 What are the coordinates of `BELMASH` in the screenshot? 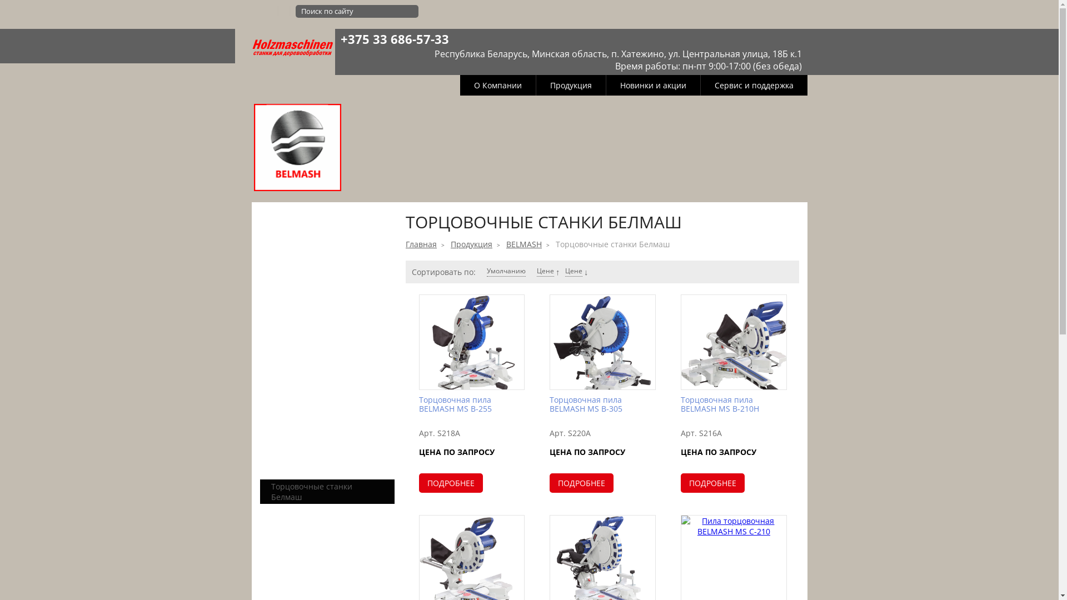 It's located at (524, 244).